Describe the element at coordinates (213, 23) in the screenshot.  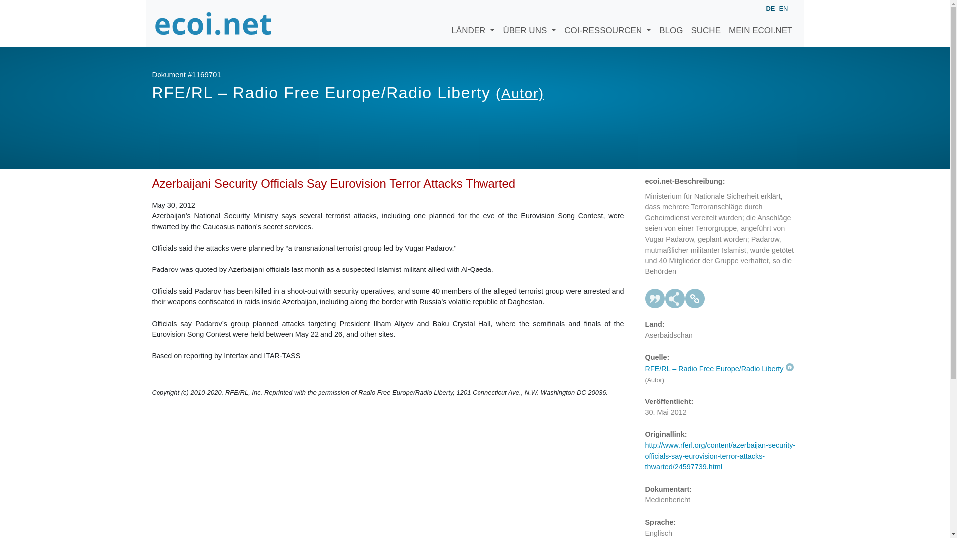
I see `Zur Startseite von ecoi.net gehen` at that location.